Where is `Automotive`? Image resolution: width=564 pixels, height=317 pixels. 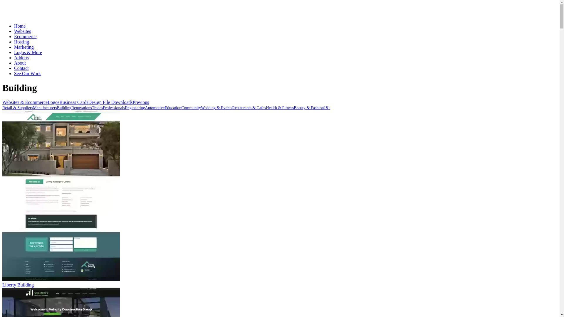
Automotive is located at coordinates (155, 108).